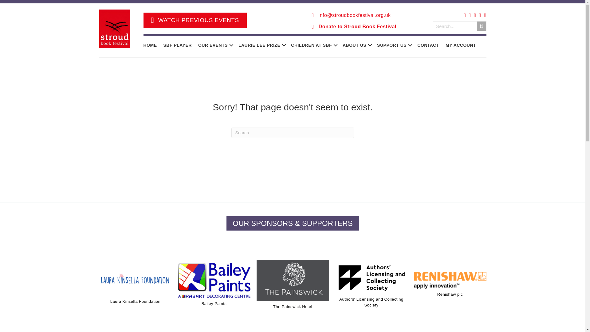  I want to click on ABOUT US, so click(356, 45).